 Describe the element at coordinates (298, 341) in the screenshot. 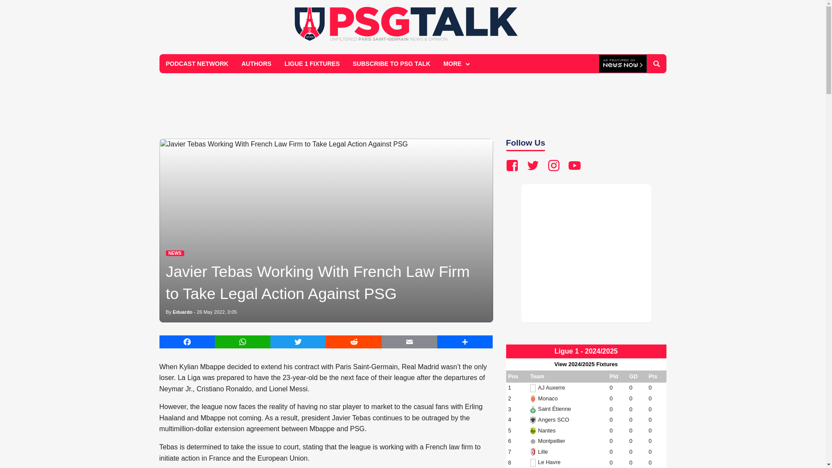

I see `Twitter` at that location.